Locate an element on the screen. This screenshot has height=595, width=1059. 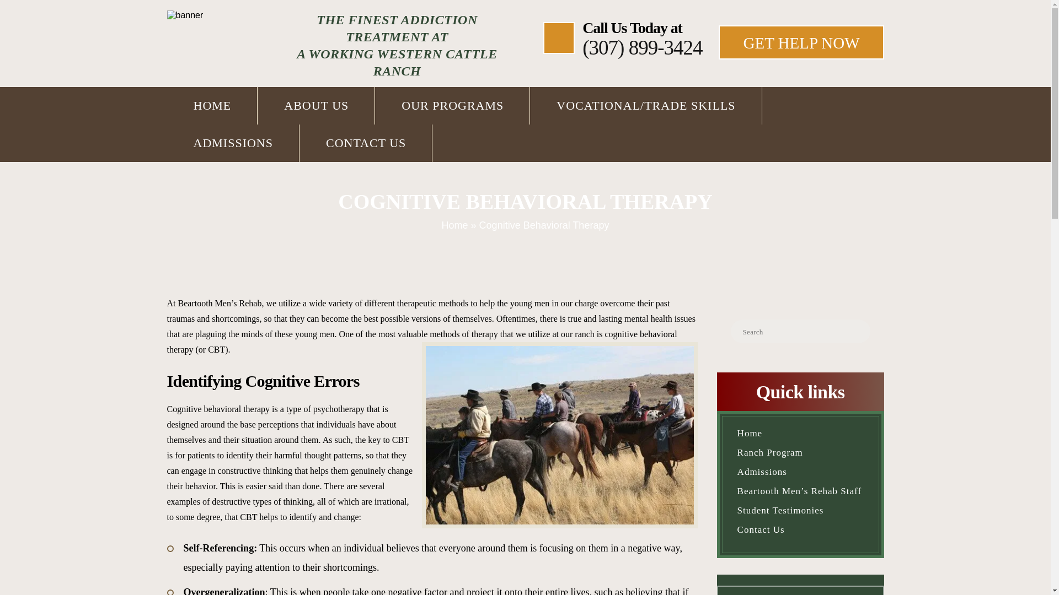
Home is located at coordinates (454, 225).